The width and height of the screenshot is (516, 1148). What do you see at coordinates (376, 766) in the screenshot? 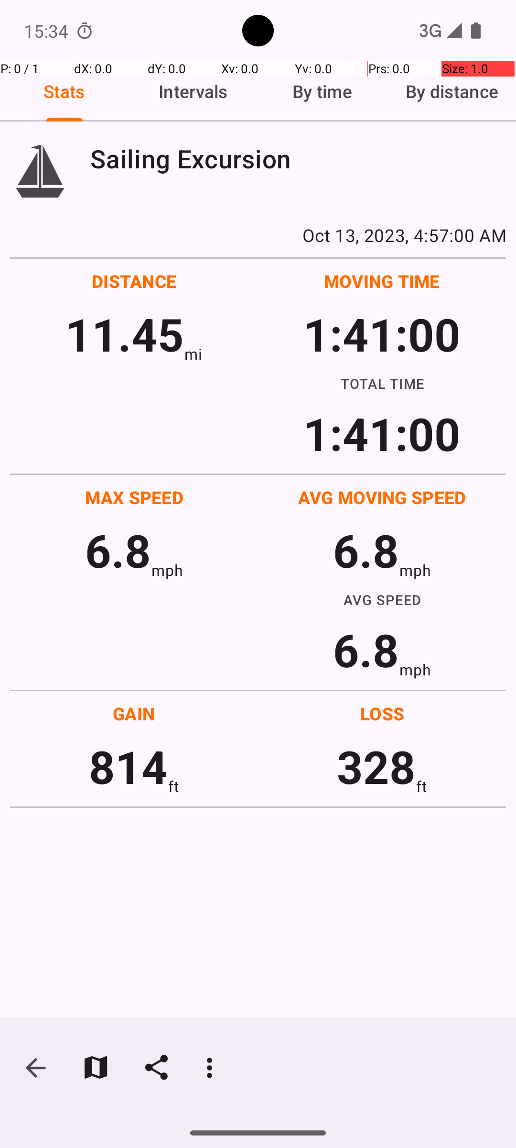
I see `328` at bounding box center [376, 766].